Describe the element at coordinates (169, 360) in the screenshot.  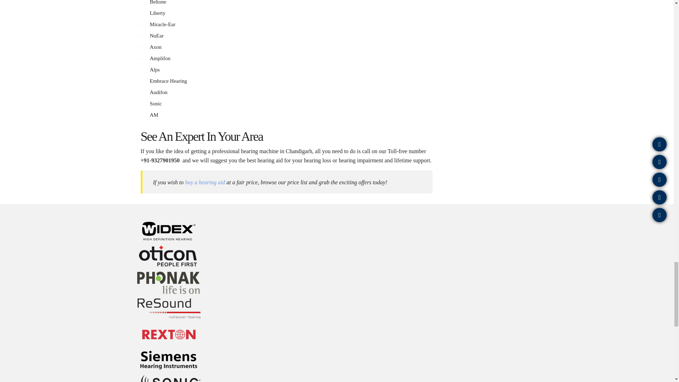
I see `simens` at that location.